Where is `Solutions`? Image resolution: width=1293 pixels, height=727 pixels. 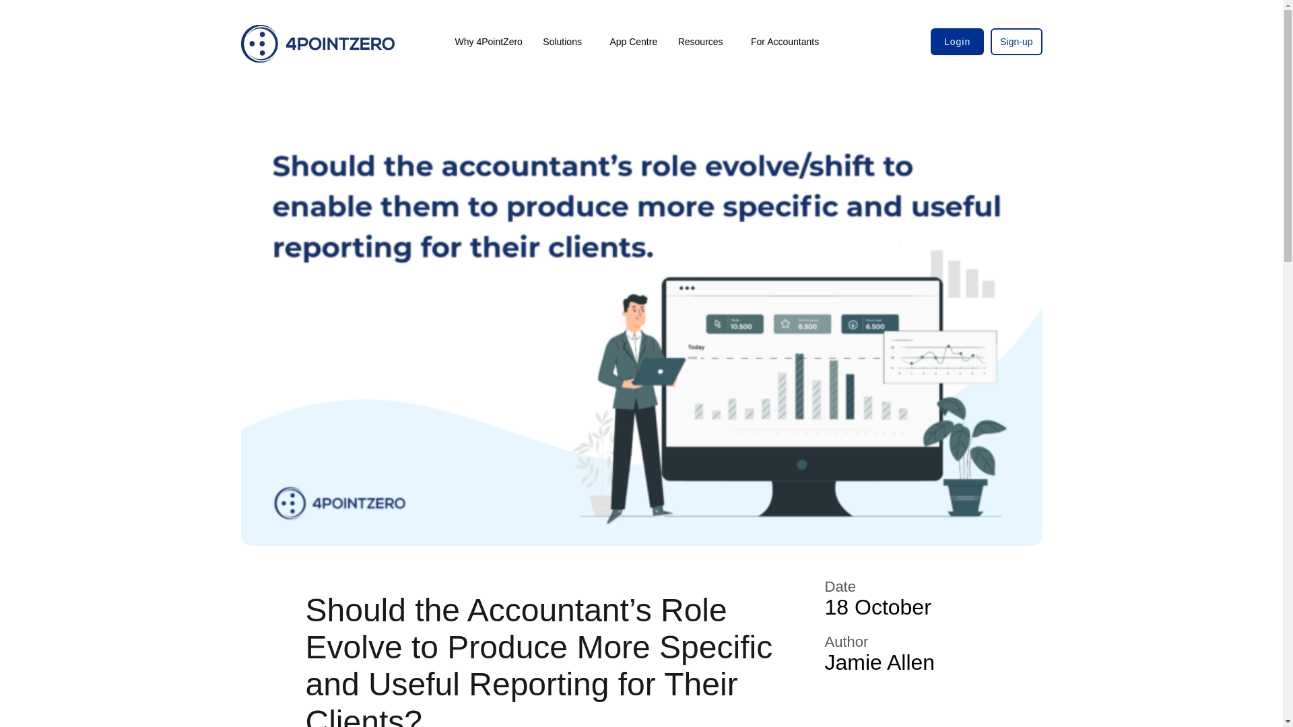
Solutions is located at coordinates (566, 41).